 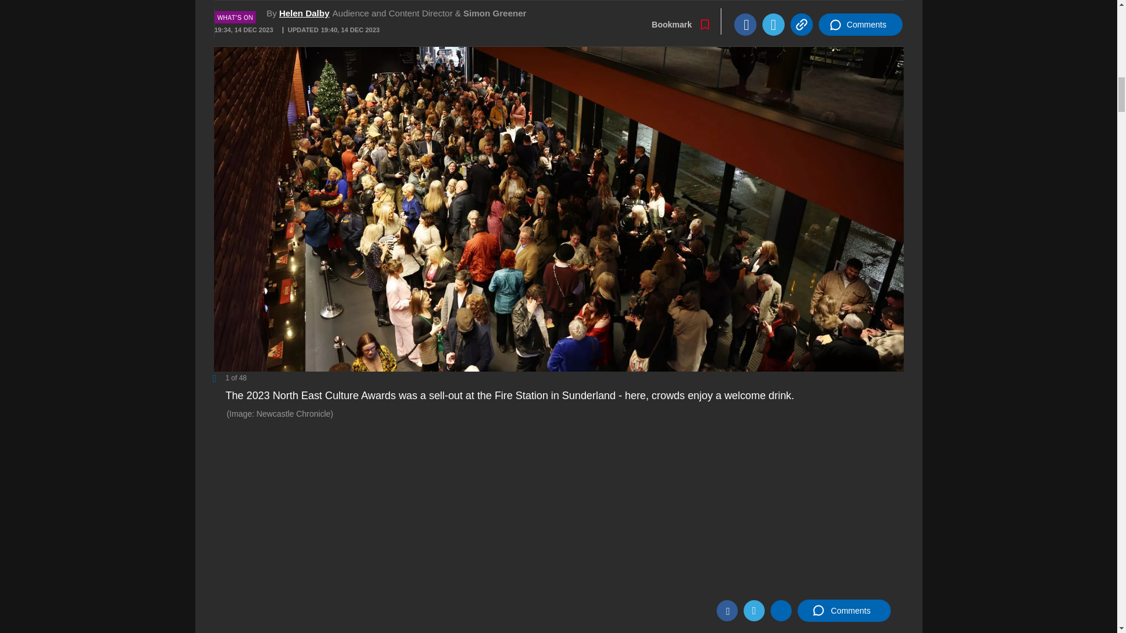 I want to click on Comments, so click(x=843, y=610).